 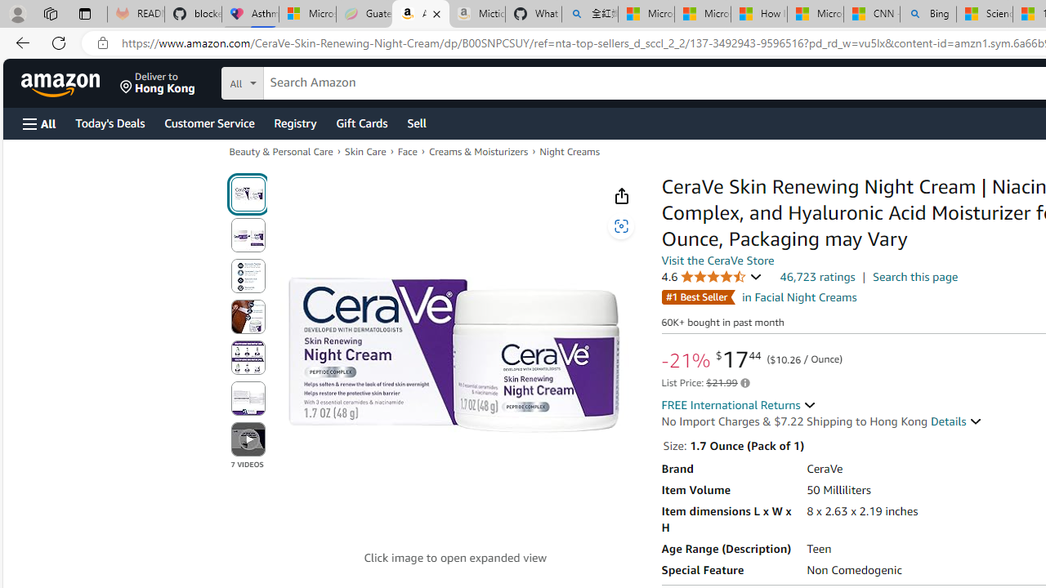 I want to click on Learn more about Amazon pricing and savings, so click(x=744, y=383).